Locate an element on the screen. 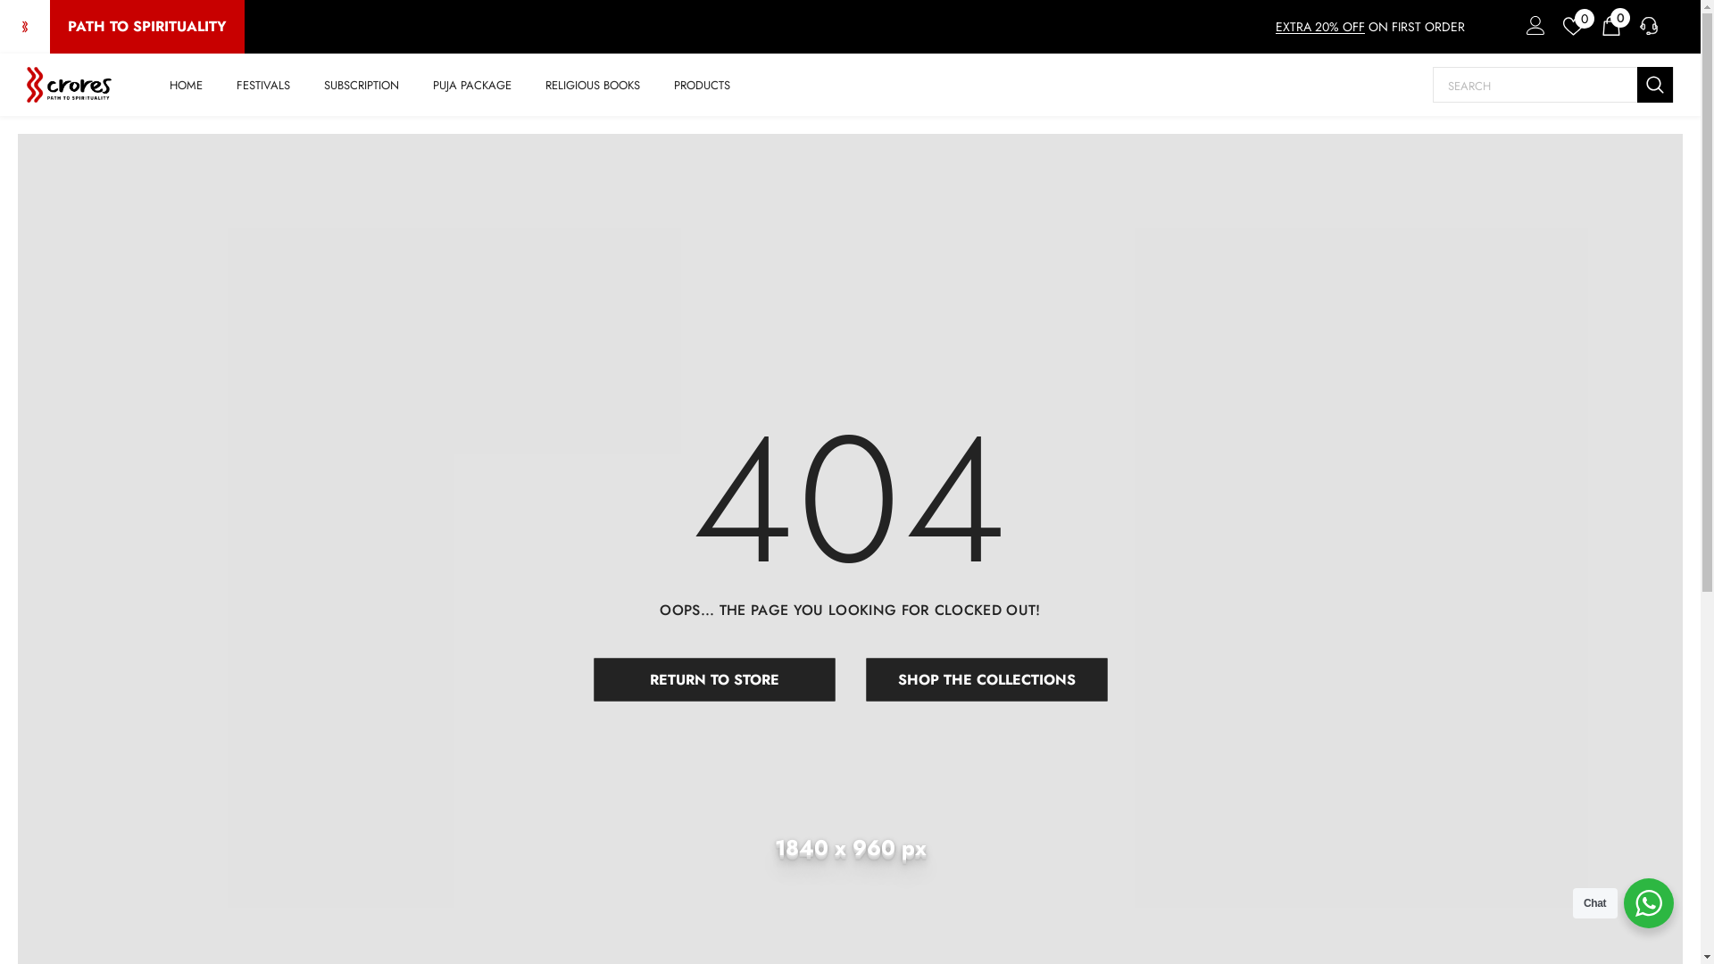 This screenshot has width=1714, height=964. SHOP THE COLLECTIONS is located at coordinates (986, 680).